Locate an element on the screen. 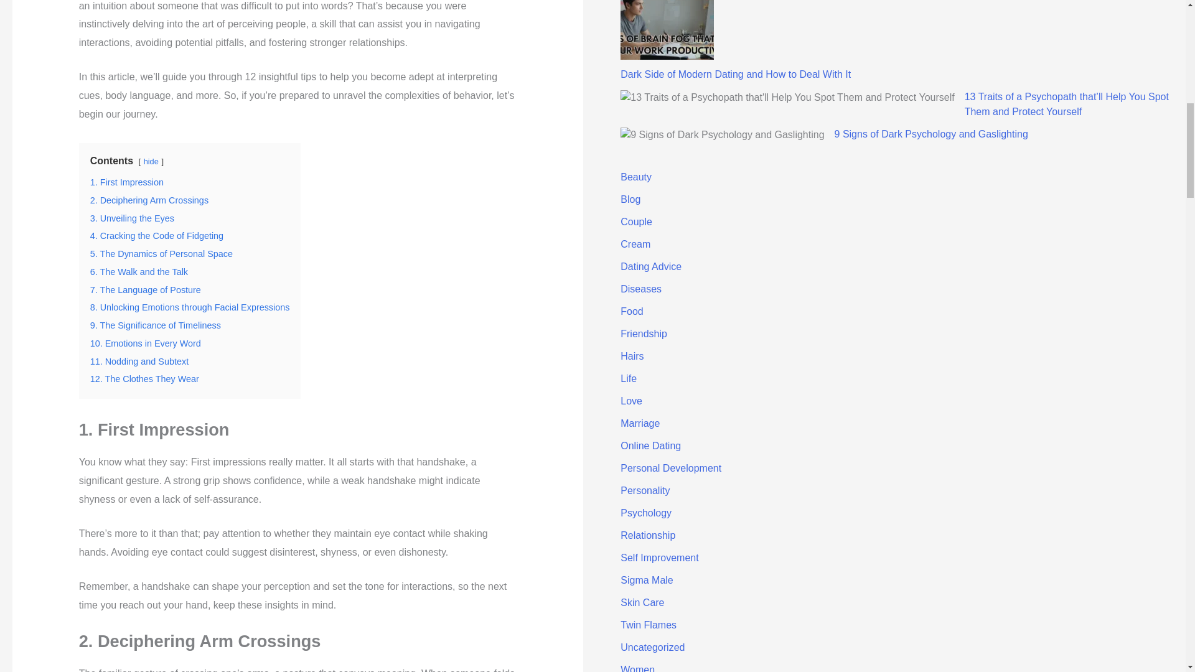  7. The Language of Posture is located at coordinates (146, 290).